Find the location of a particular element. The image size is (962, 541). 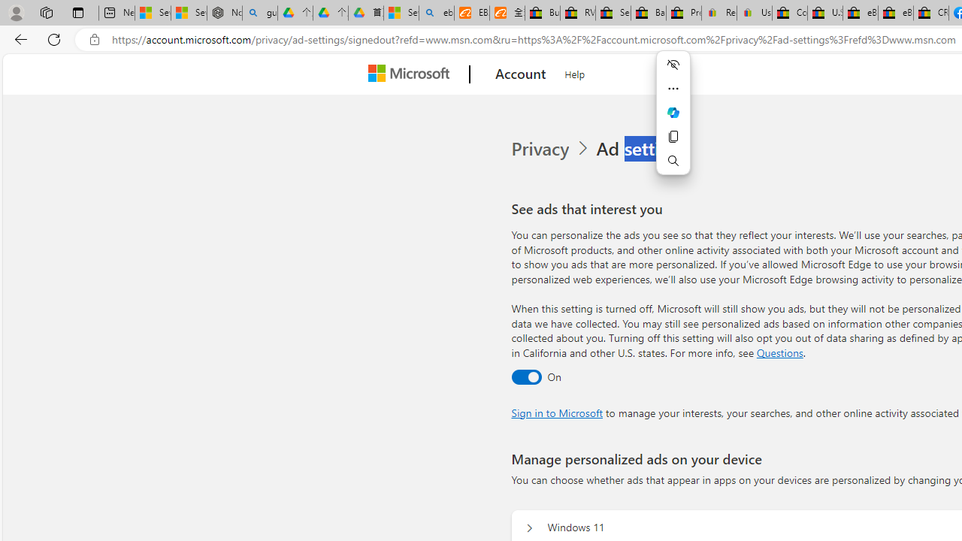

Manage personalized ads on your device Windows 11 is located at coordinates (529, 527).